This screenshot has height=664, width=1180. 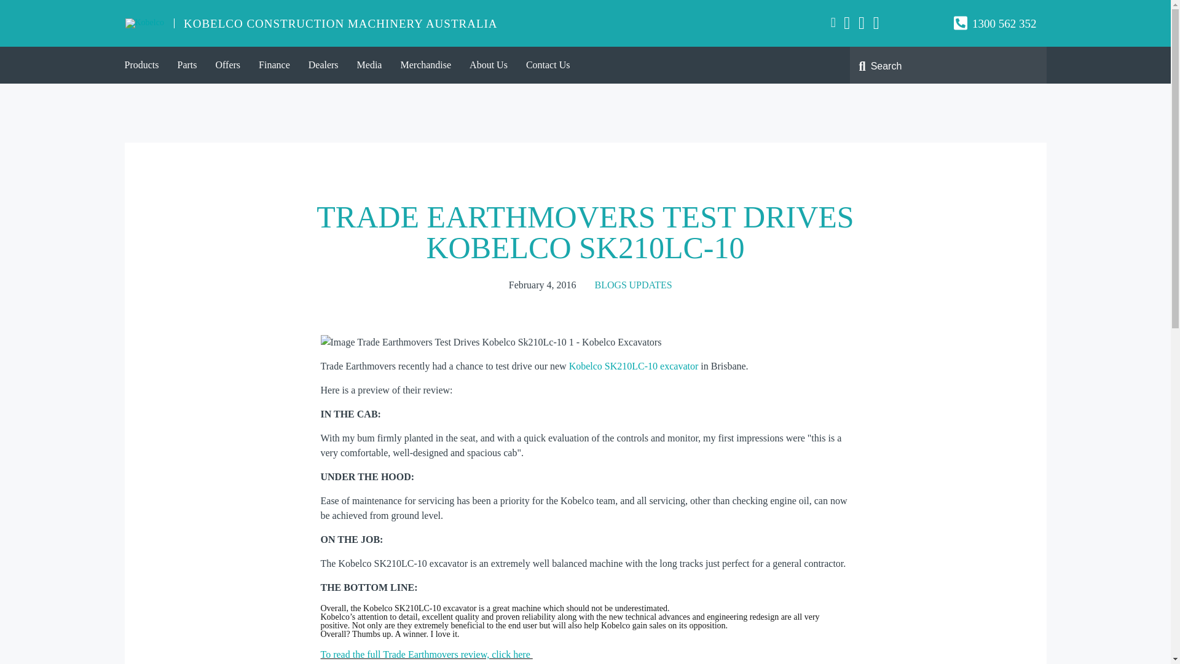 What do you see at coordinates (488, 65) in the screenshot?
I see `About Us` at bounding box center [488, 65].